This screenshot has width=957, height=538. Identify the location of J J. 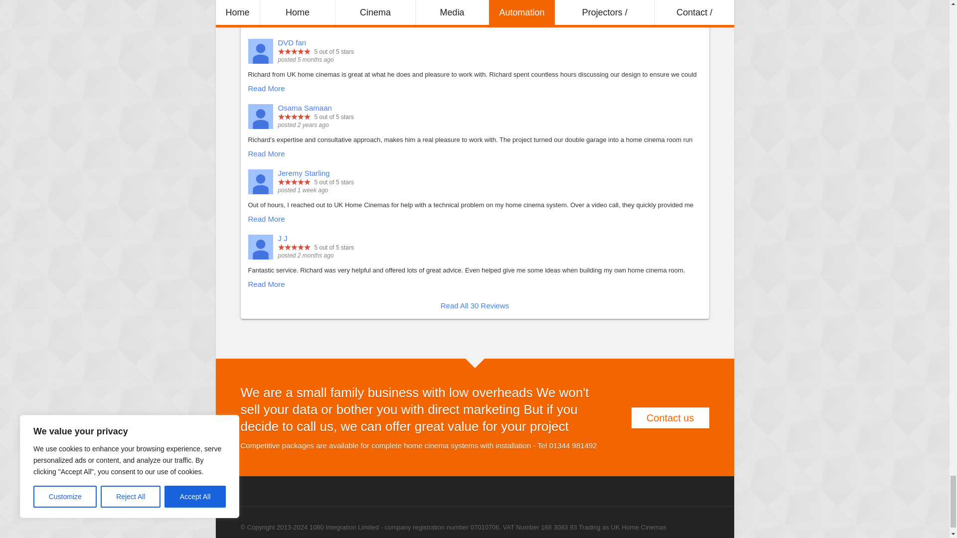
(260, 247).